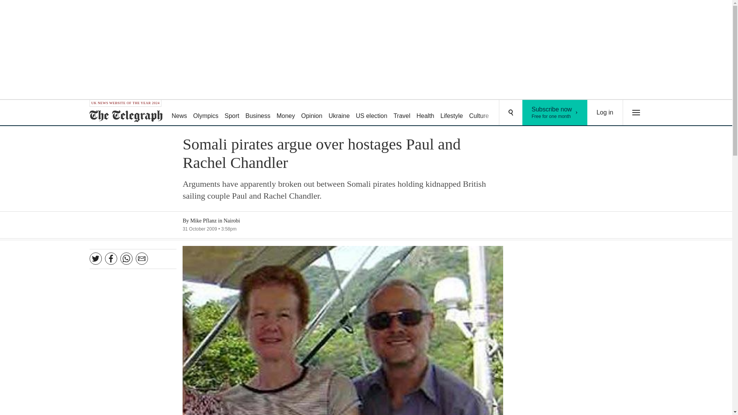 The width and height of the screenshot is (738, 415). I want to click on Business, so click(258, 113).